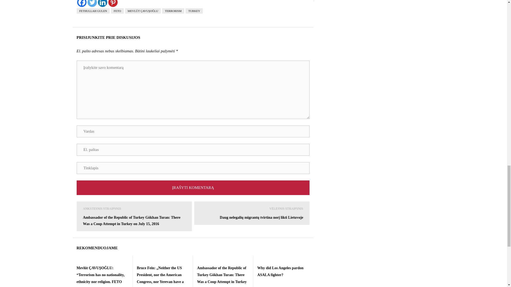 The height and width of the screenshot is (287, 511). I want to click on Facebook, so click(81, 3).